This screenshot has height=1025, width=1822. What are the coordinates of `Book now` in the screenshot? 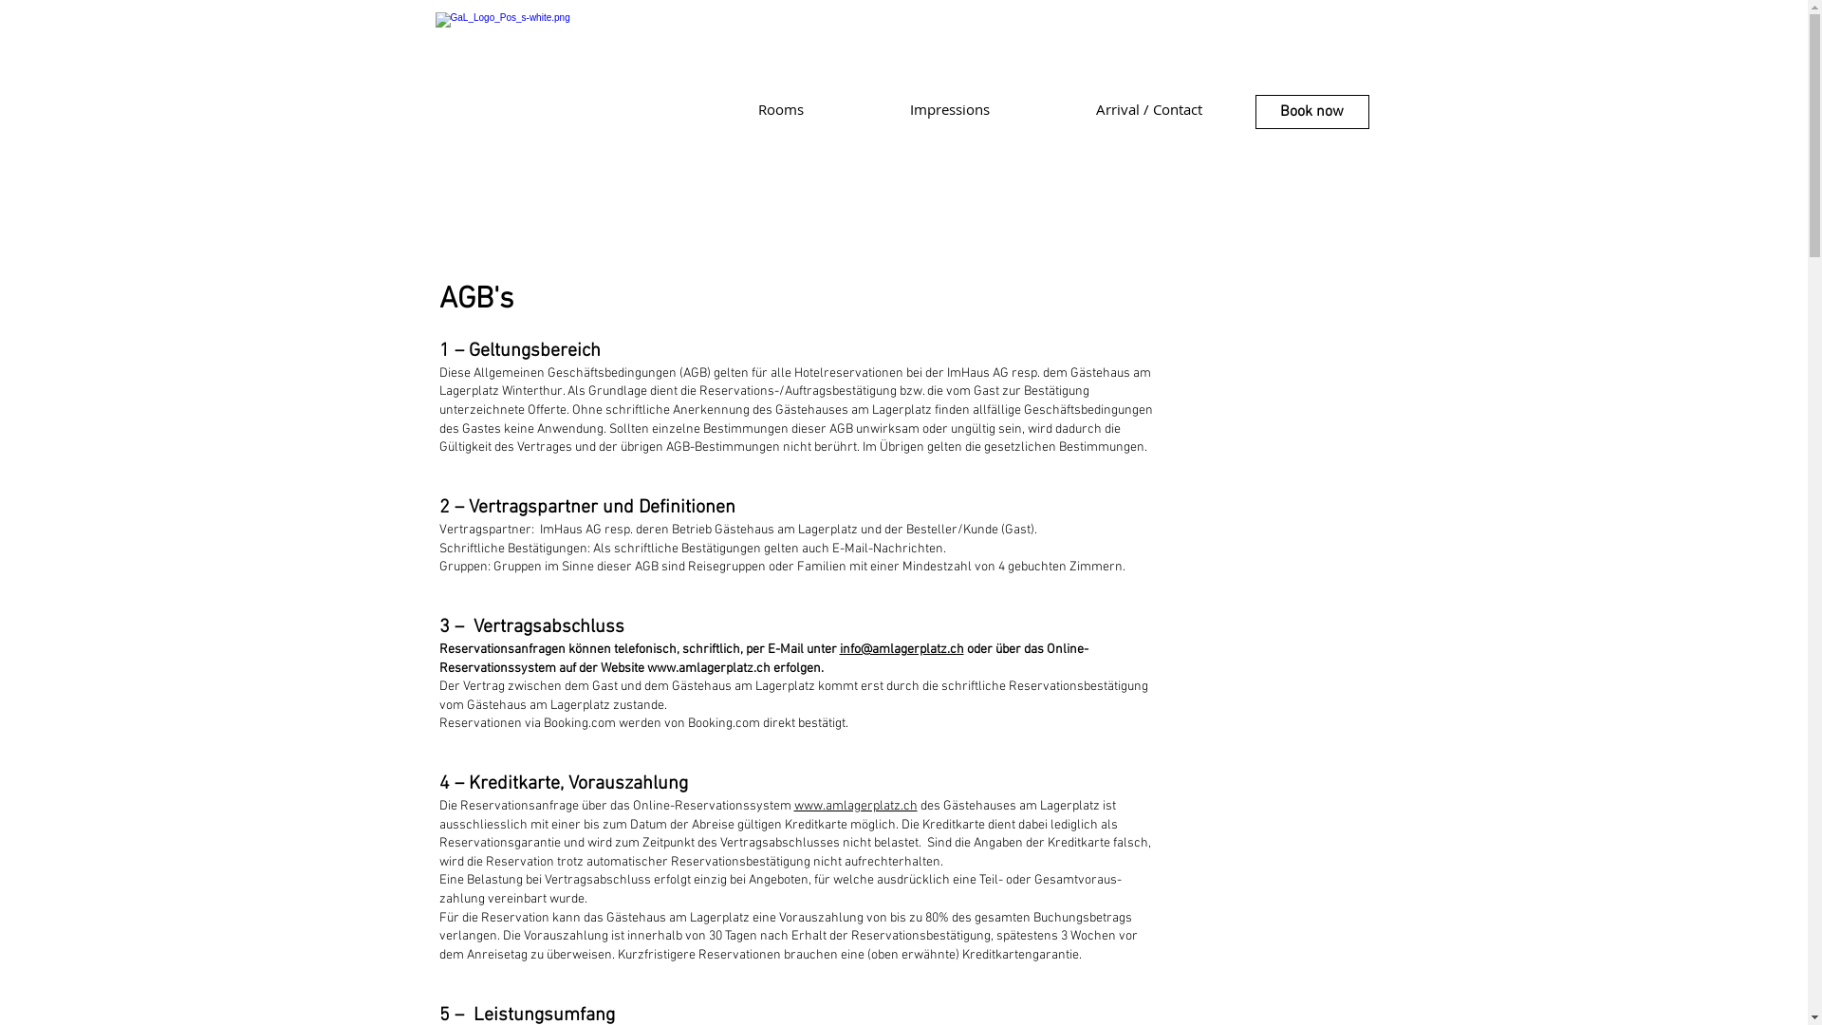 It's located at (1311, 112).